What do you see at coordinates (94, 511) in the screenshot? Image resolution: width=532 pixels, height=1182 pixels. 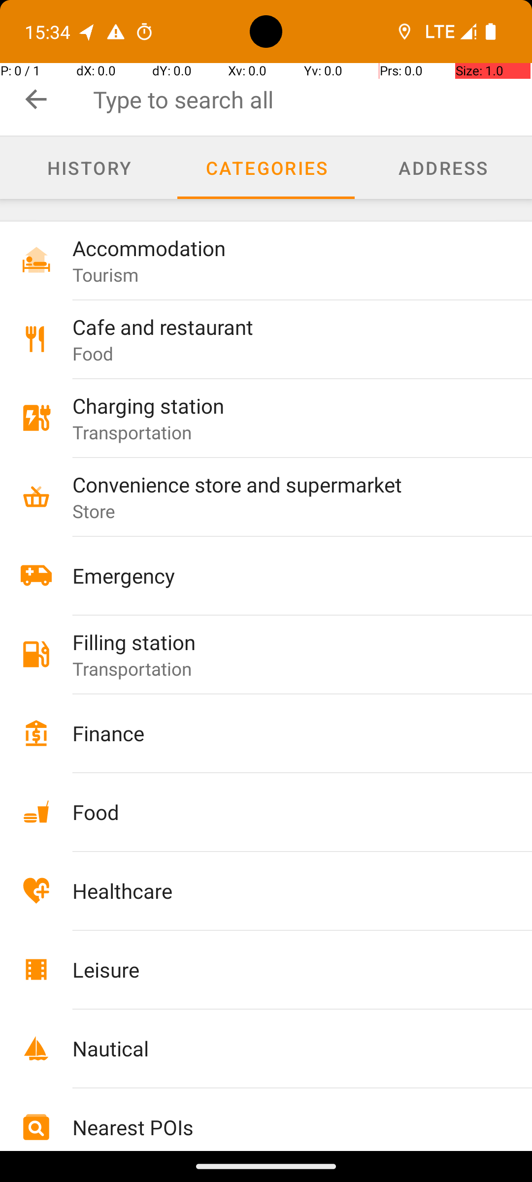 I see `Store` at bounding box center [94, 511].